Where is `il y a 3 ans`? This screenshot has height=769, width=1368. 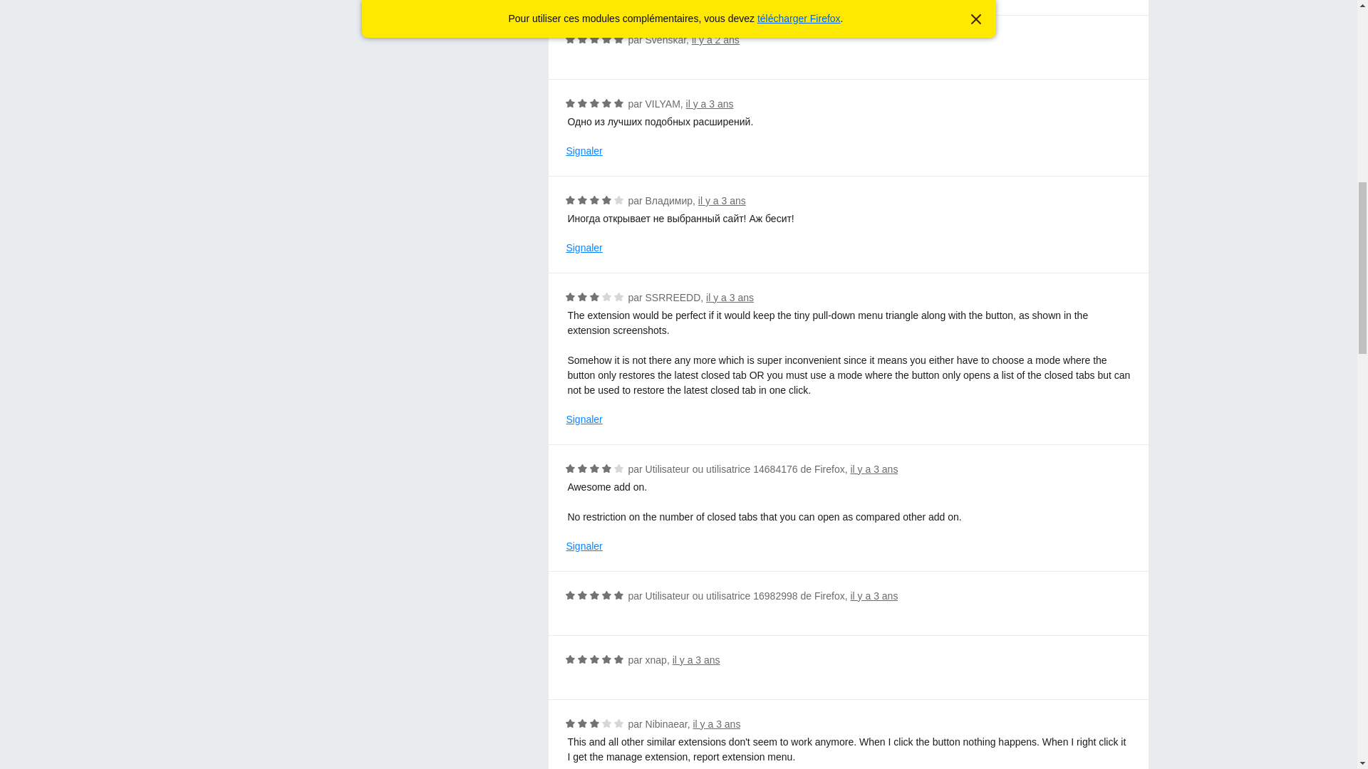
il y a 3 ans is located at coordinates (710, 104).